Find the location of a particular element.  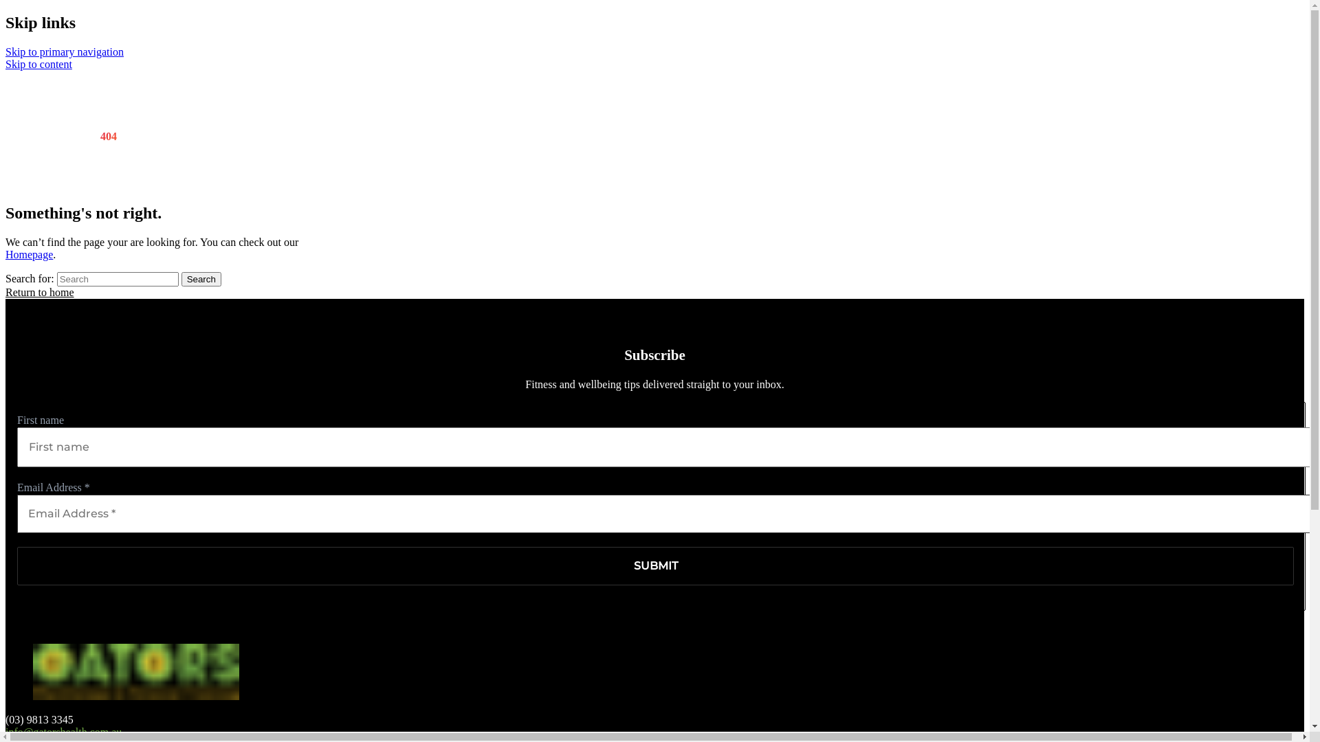

info@gatorshealth.com.au is located at coordinates (63, 732).